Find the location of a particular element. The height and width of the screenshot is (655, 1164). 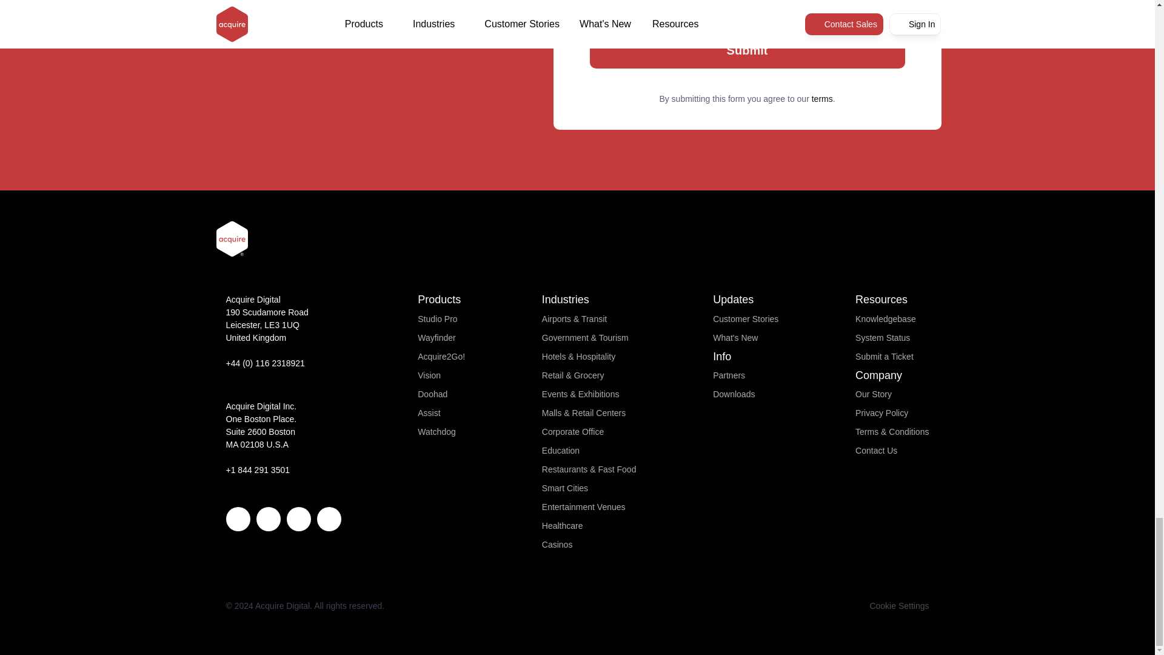

Acquire2Go! is located at coordinates (441, 357).